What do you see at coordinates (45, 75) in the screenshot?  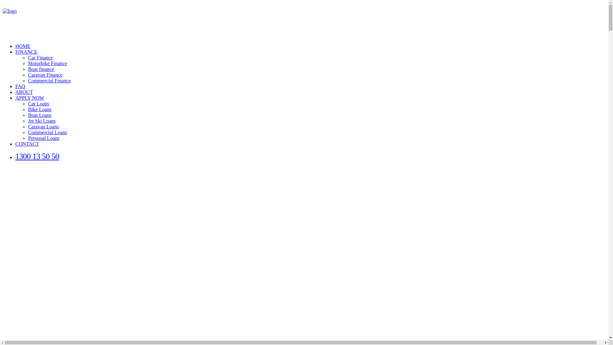 I see `Caravan Finance` at bounding box center [45, 75].